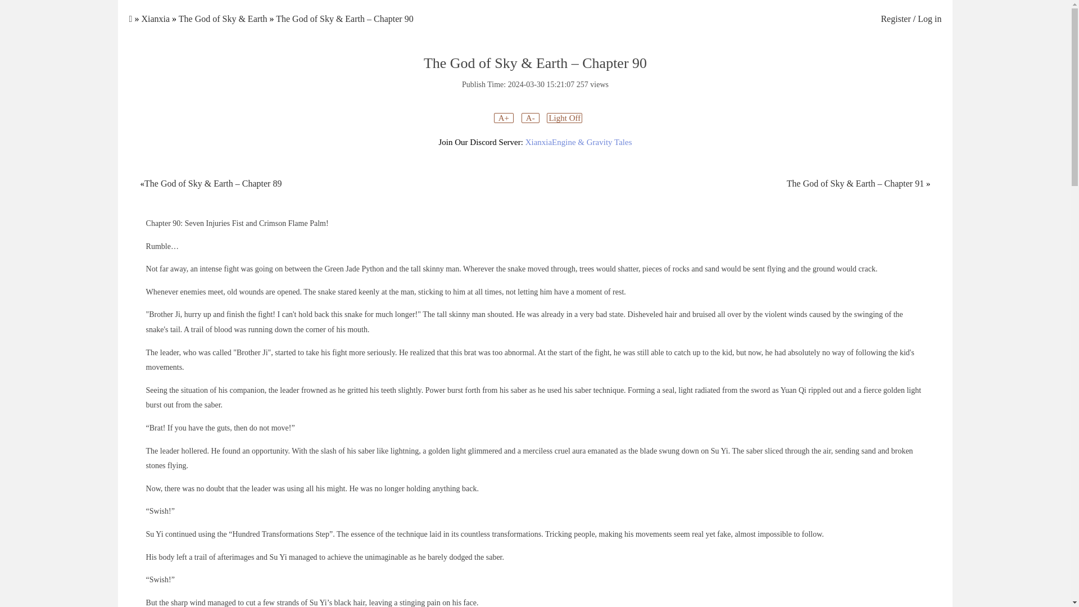  What do you see at coordinates (155, 19) in the screenshot?
I see `Xianxia` at bounding box center [155, 19].